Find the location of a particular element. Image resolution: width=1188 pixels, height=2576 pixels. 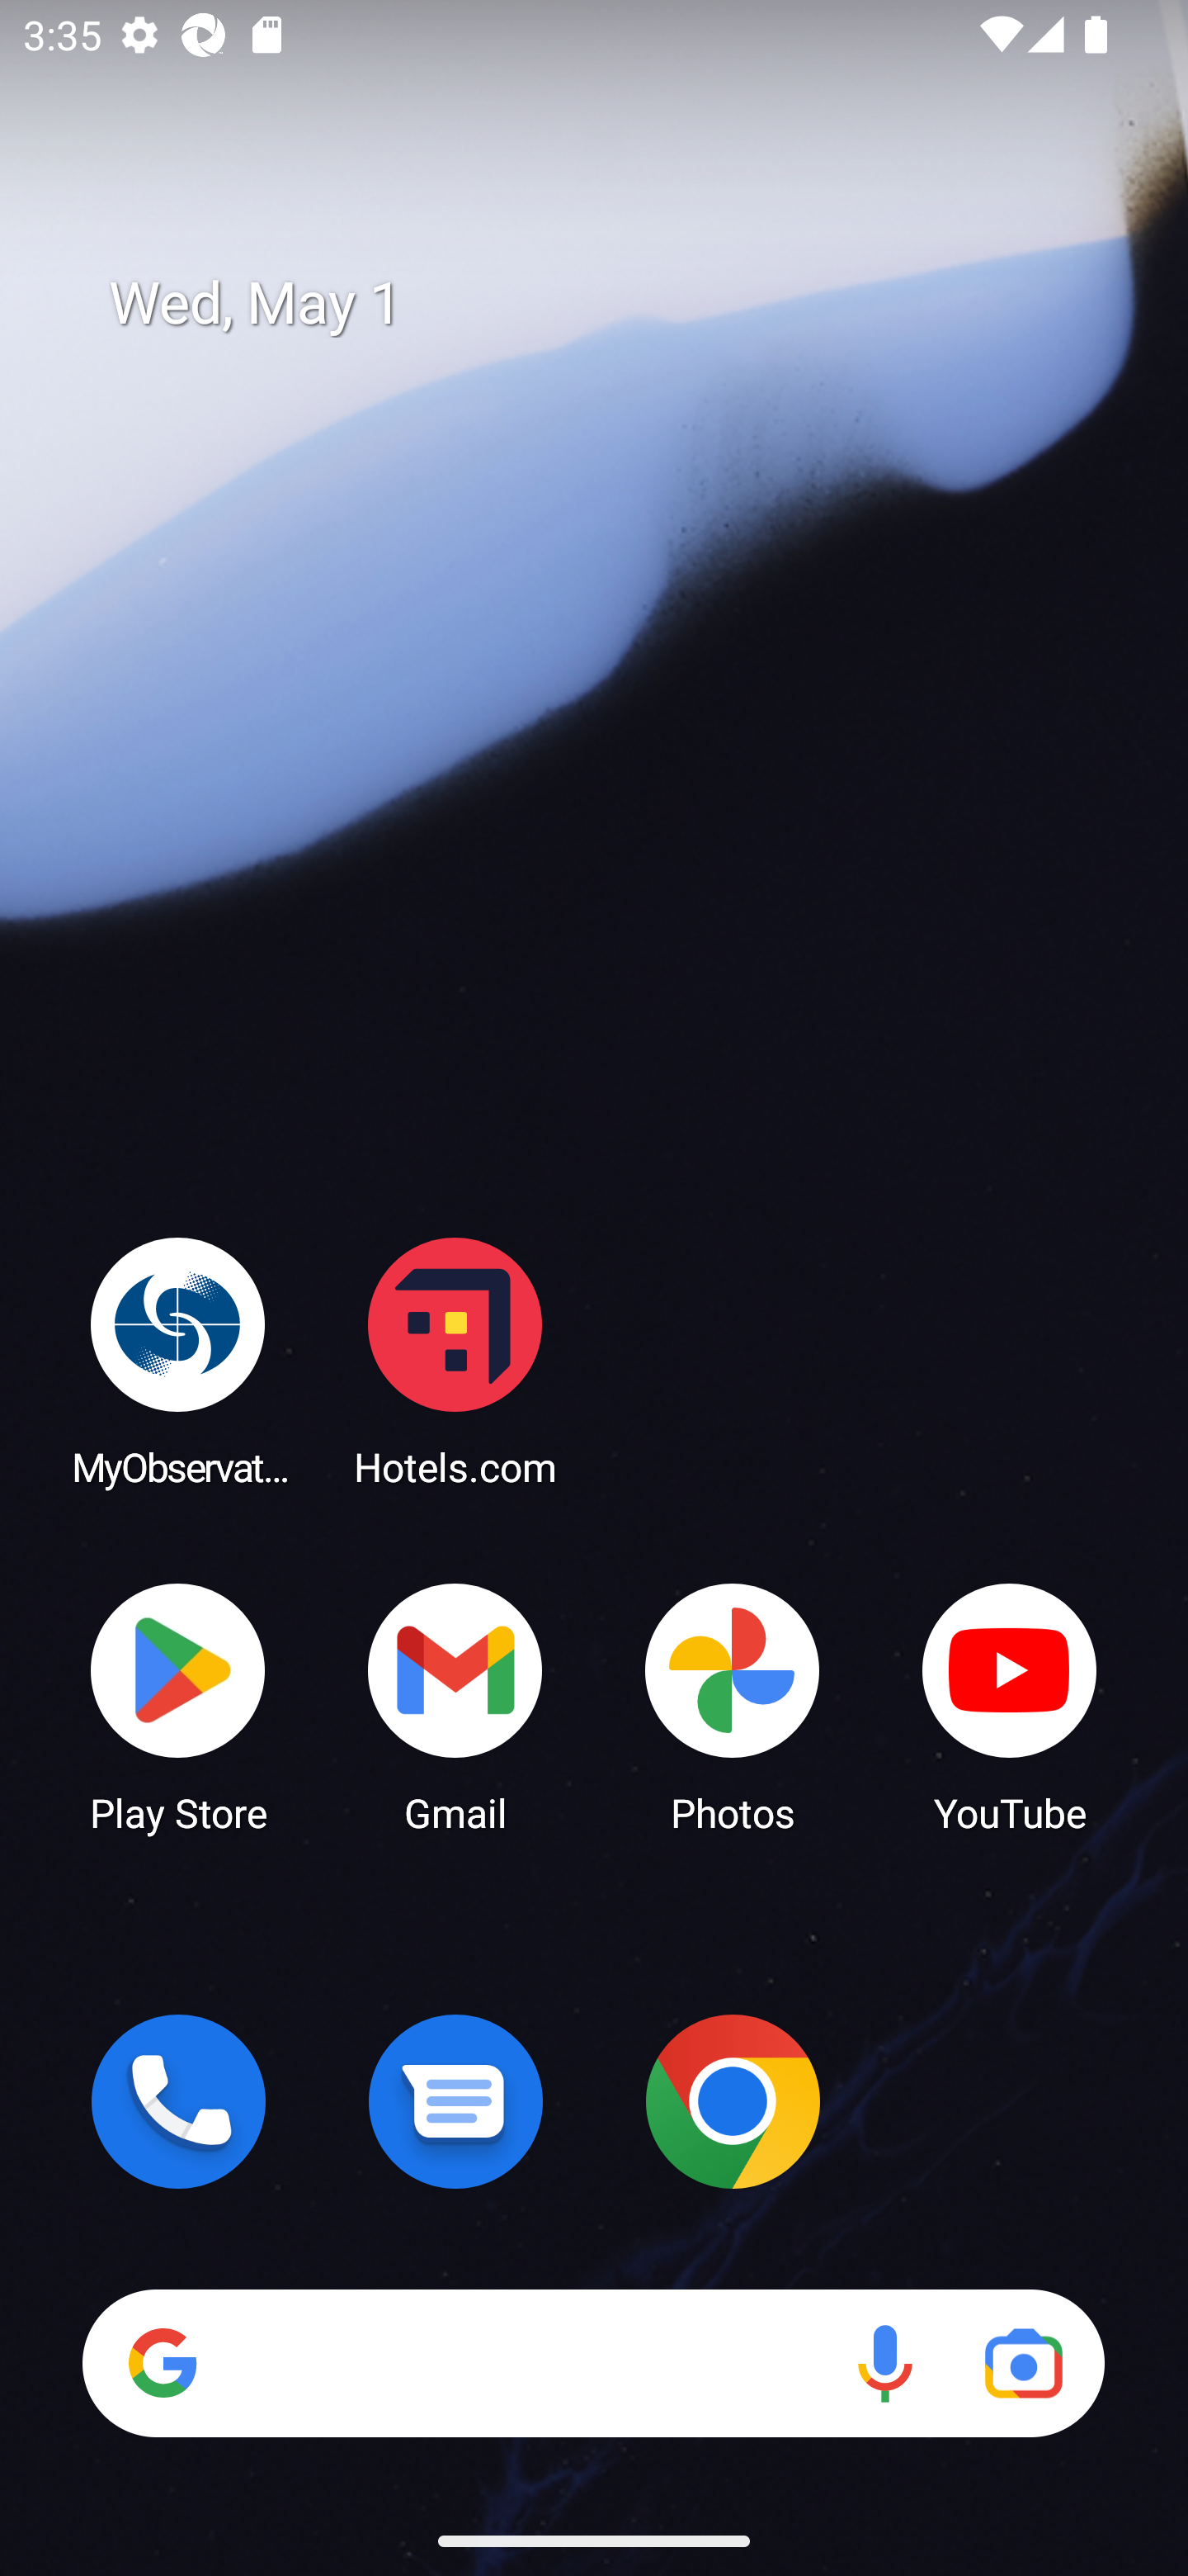

Gmail is located at coordinates (455, 1706).